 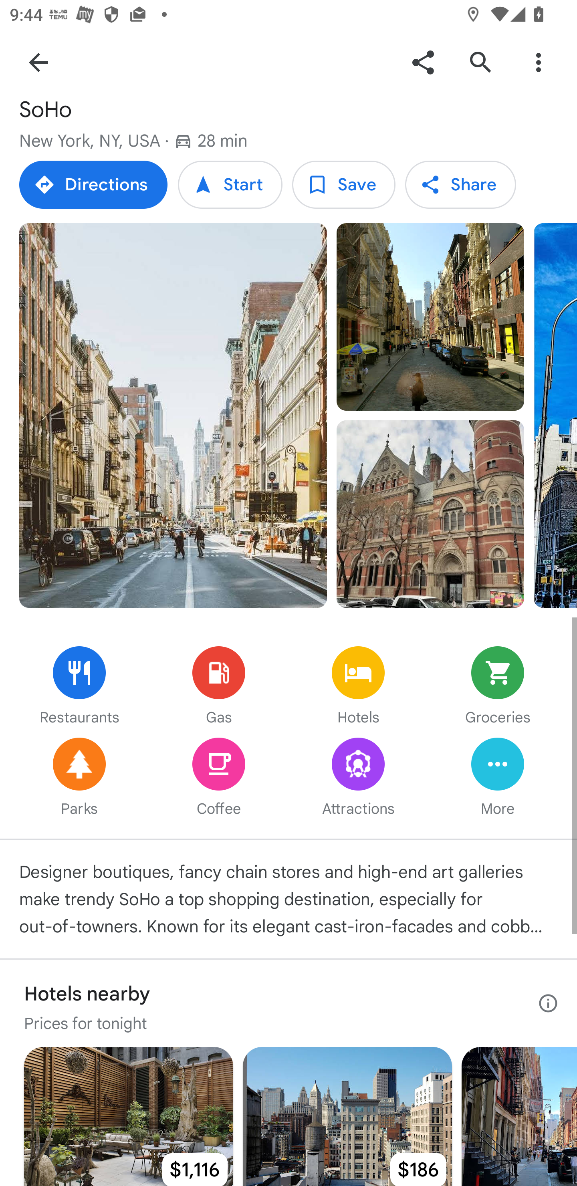 I want to click on $186, so click(x=347, y=1116).